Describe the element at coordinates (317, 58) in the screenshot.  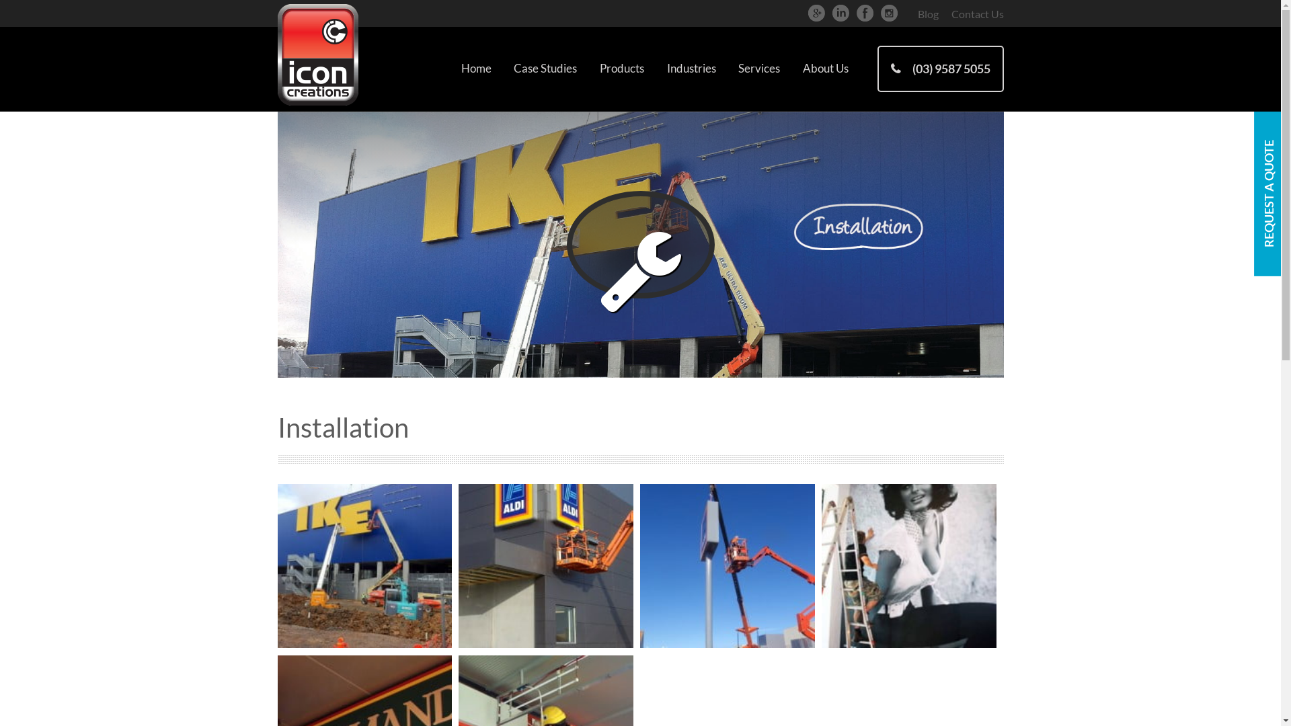
I see `Icon Creation Australia` at that location.